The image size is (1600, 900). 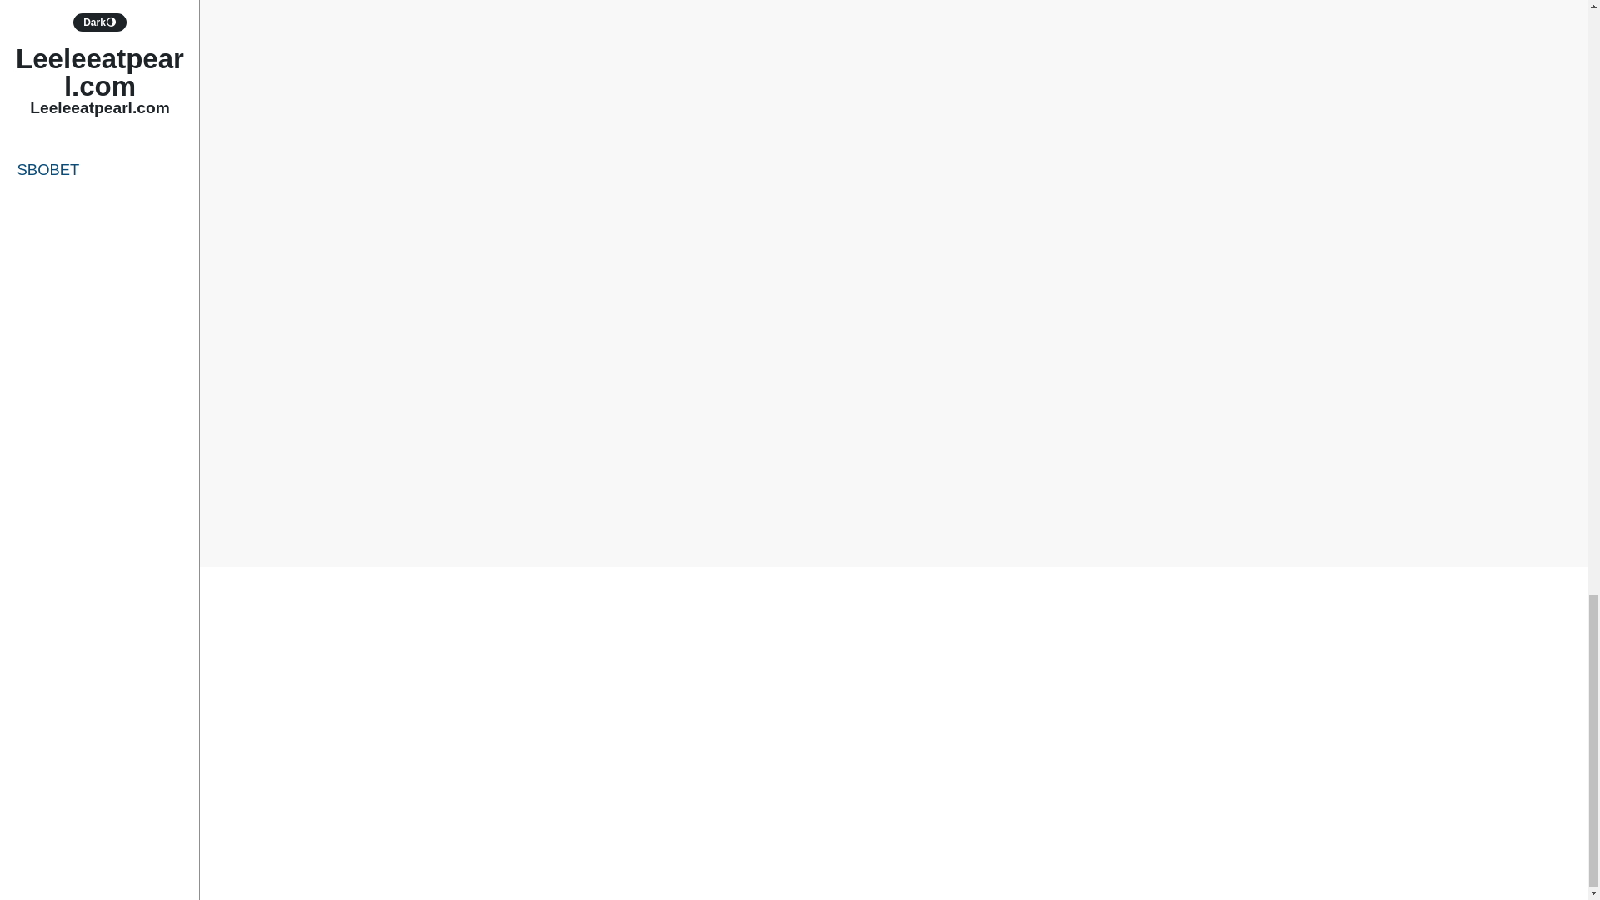 I want to click on data sdy 6d, so click(x=1131, y=443).